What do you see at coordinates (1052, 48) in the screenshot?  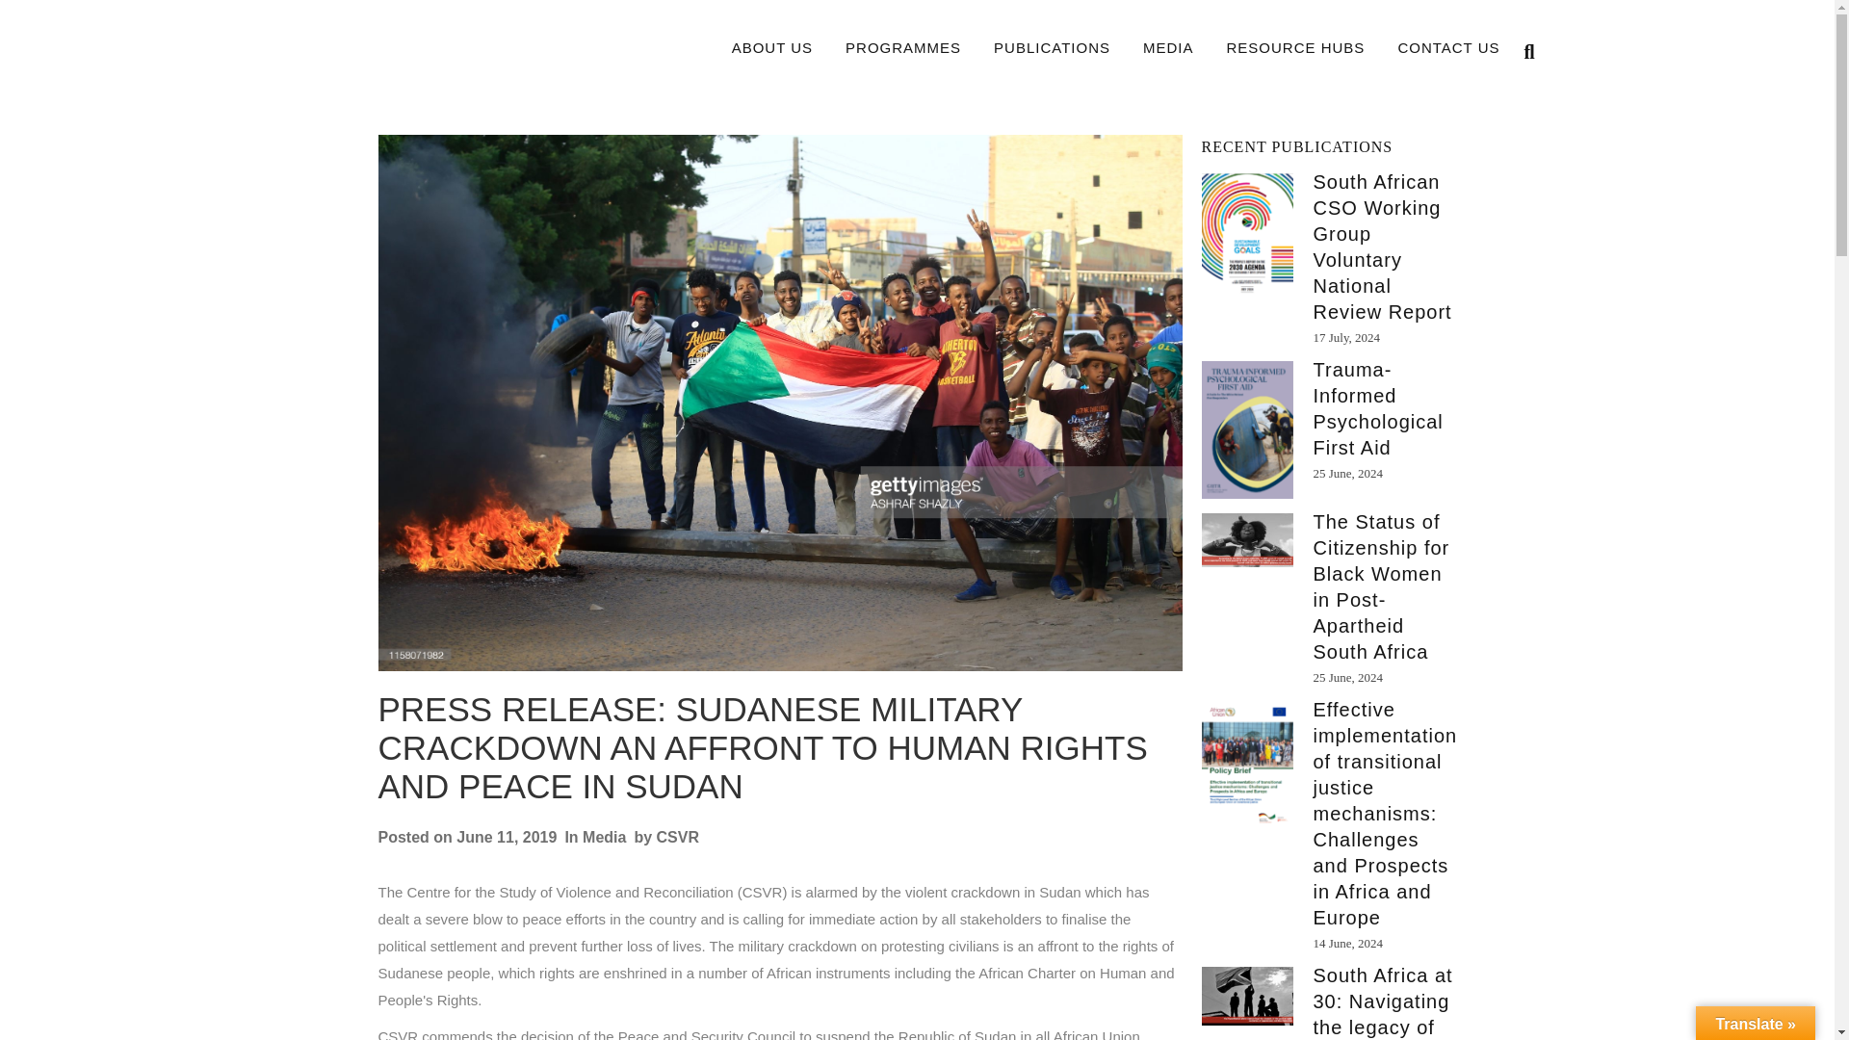 I see `PUBLICATIONS` at bounding box center [1052, 48].